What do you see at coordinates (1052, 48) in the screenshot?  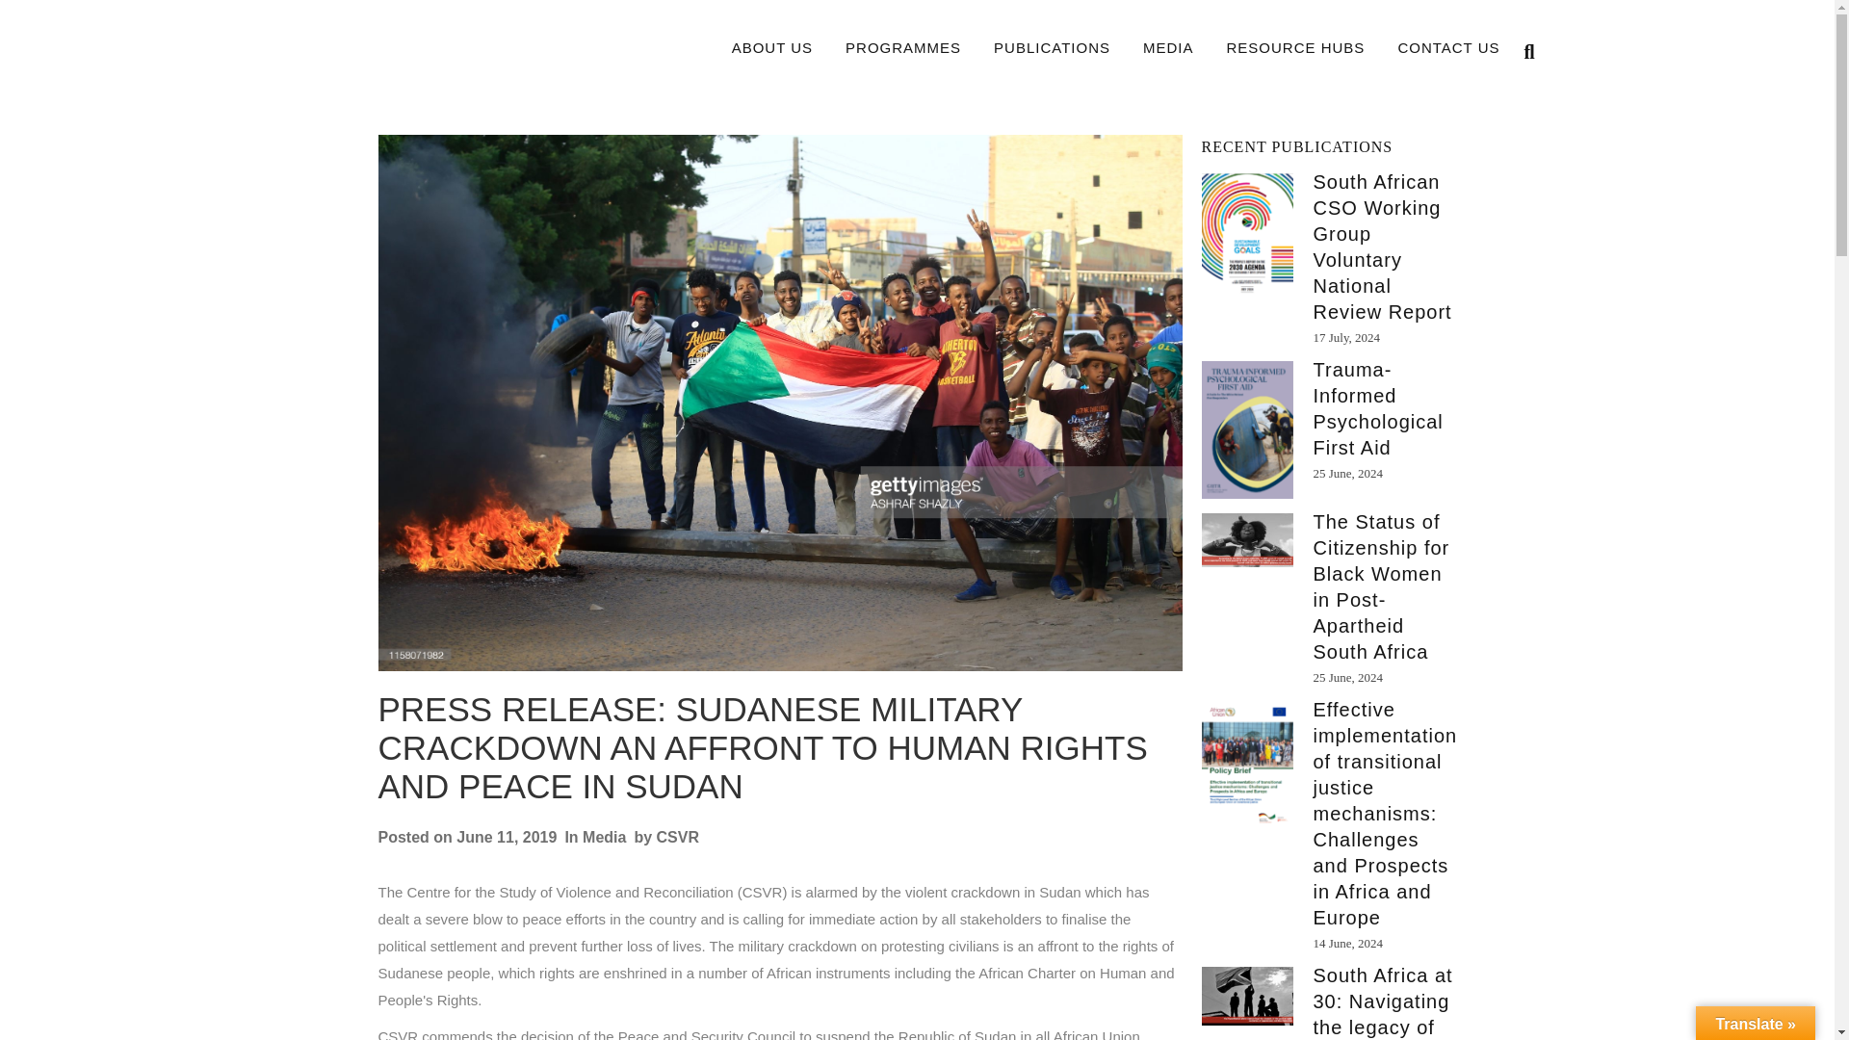 I see `PUBLICATIONS` at bounding box center [1052, 48].